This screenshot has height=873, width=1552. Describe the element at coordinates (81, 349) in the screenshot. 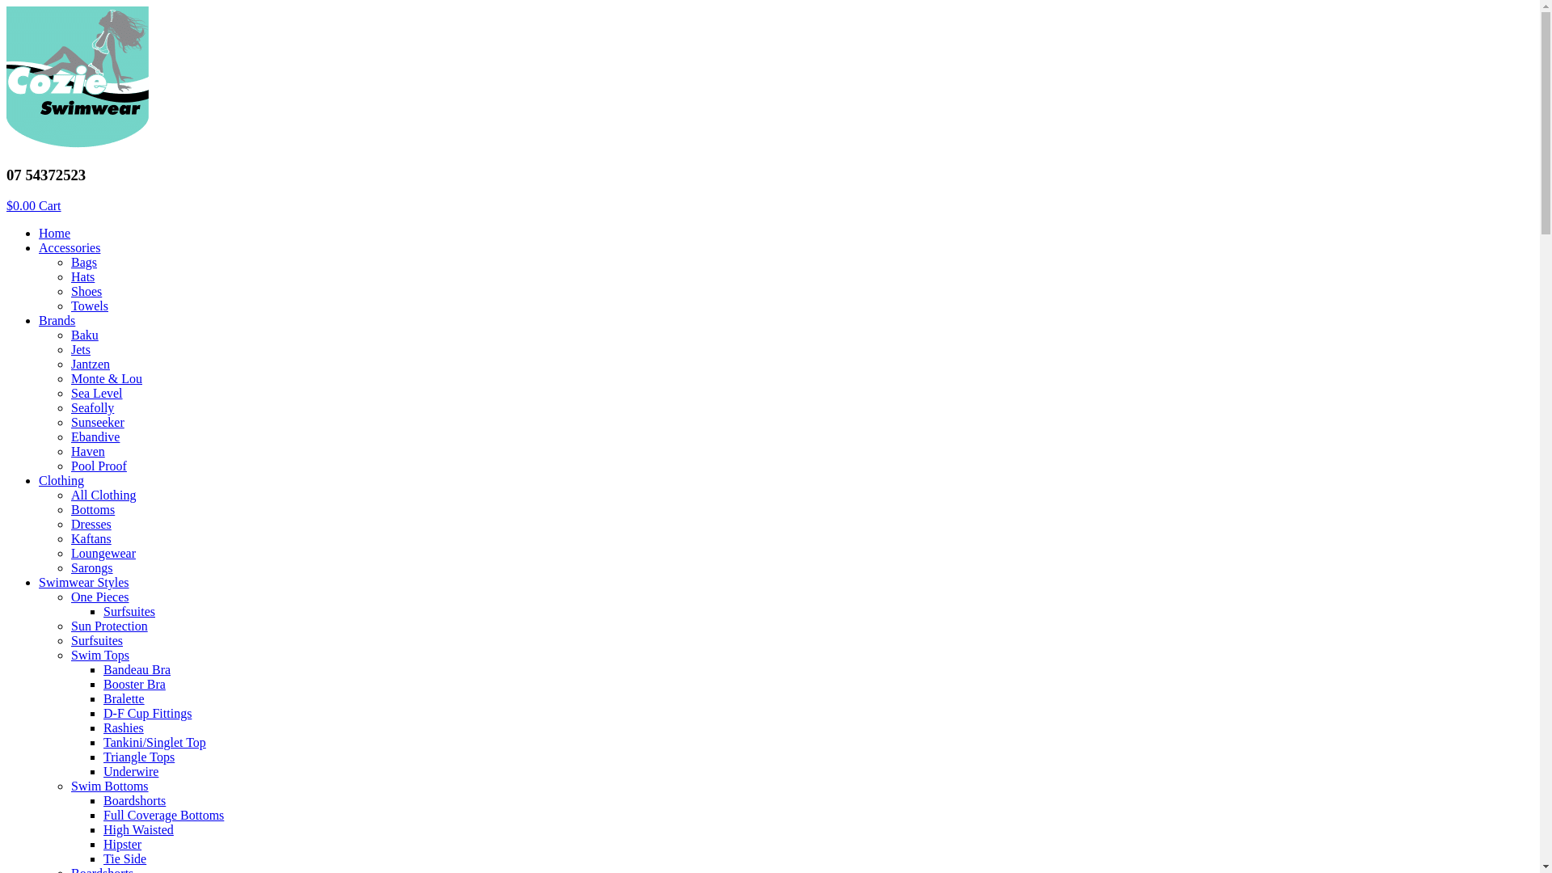

I see `Jets` at that location.